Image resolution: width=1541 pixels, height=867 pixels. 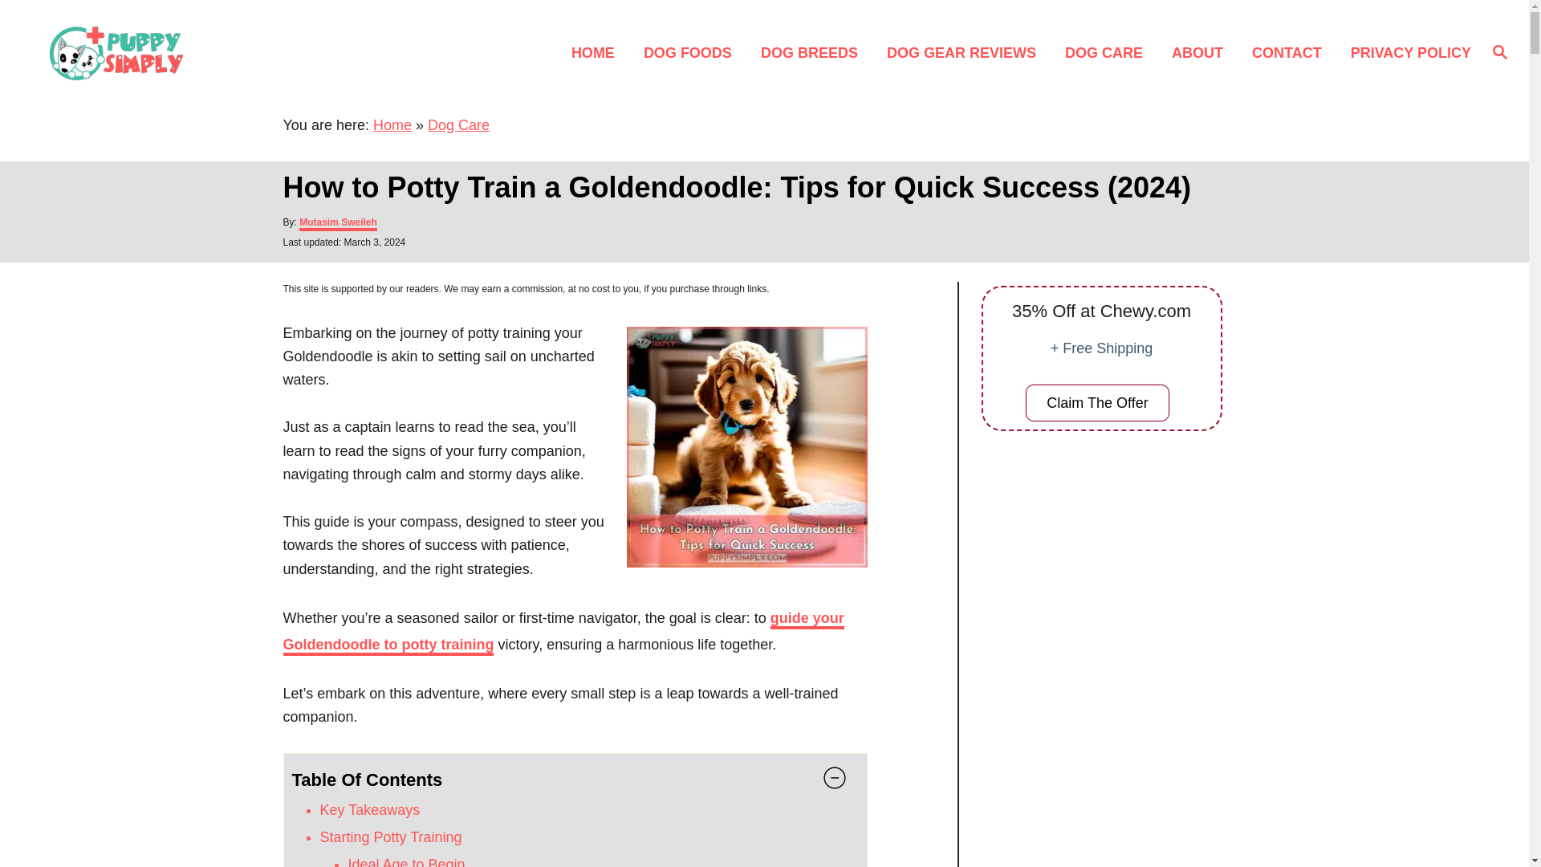 What do you see at coordinates (1108, 51) in the screenshot?
I see `DOG CARE` at bounding box center [1108, 51].